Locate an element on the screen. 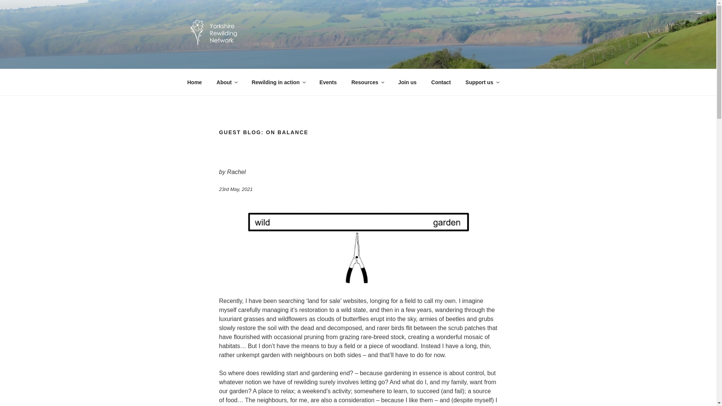 The width and height of the screenshot is (722, 406). Contact is located at coordinates (441, 82).